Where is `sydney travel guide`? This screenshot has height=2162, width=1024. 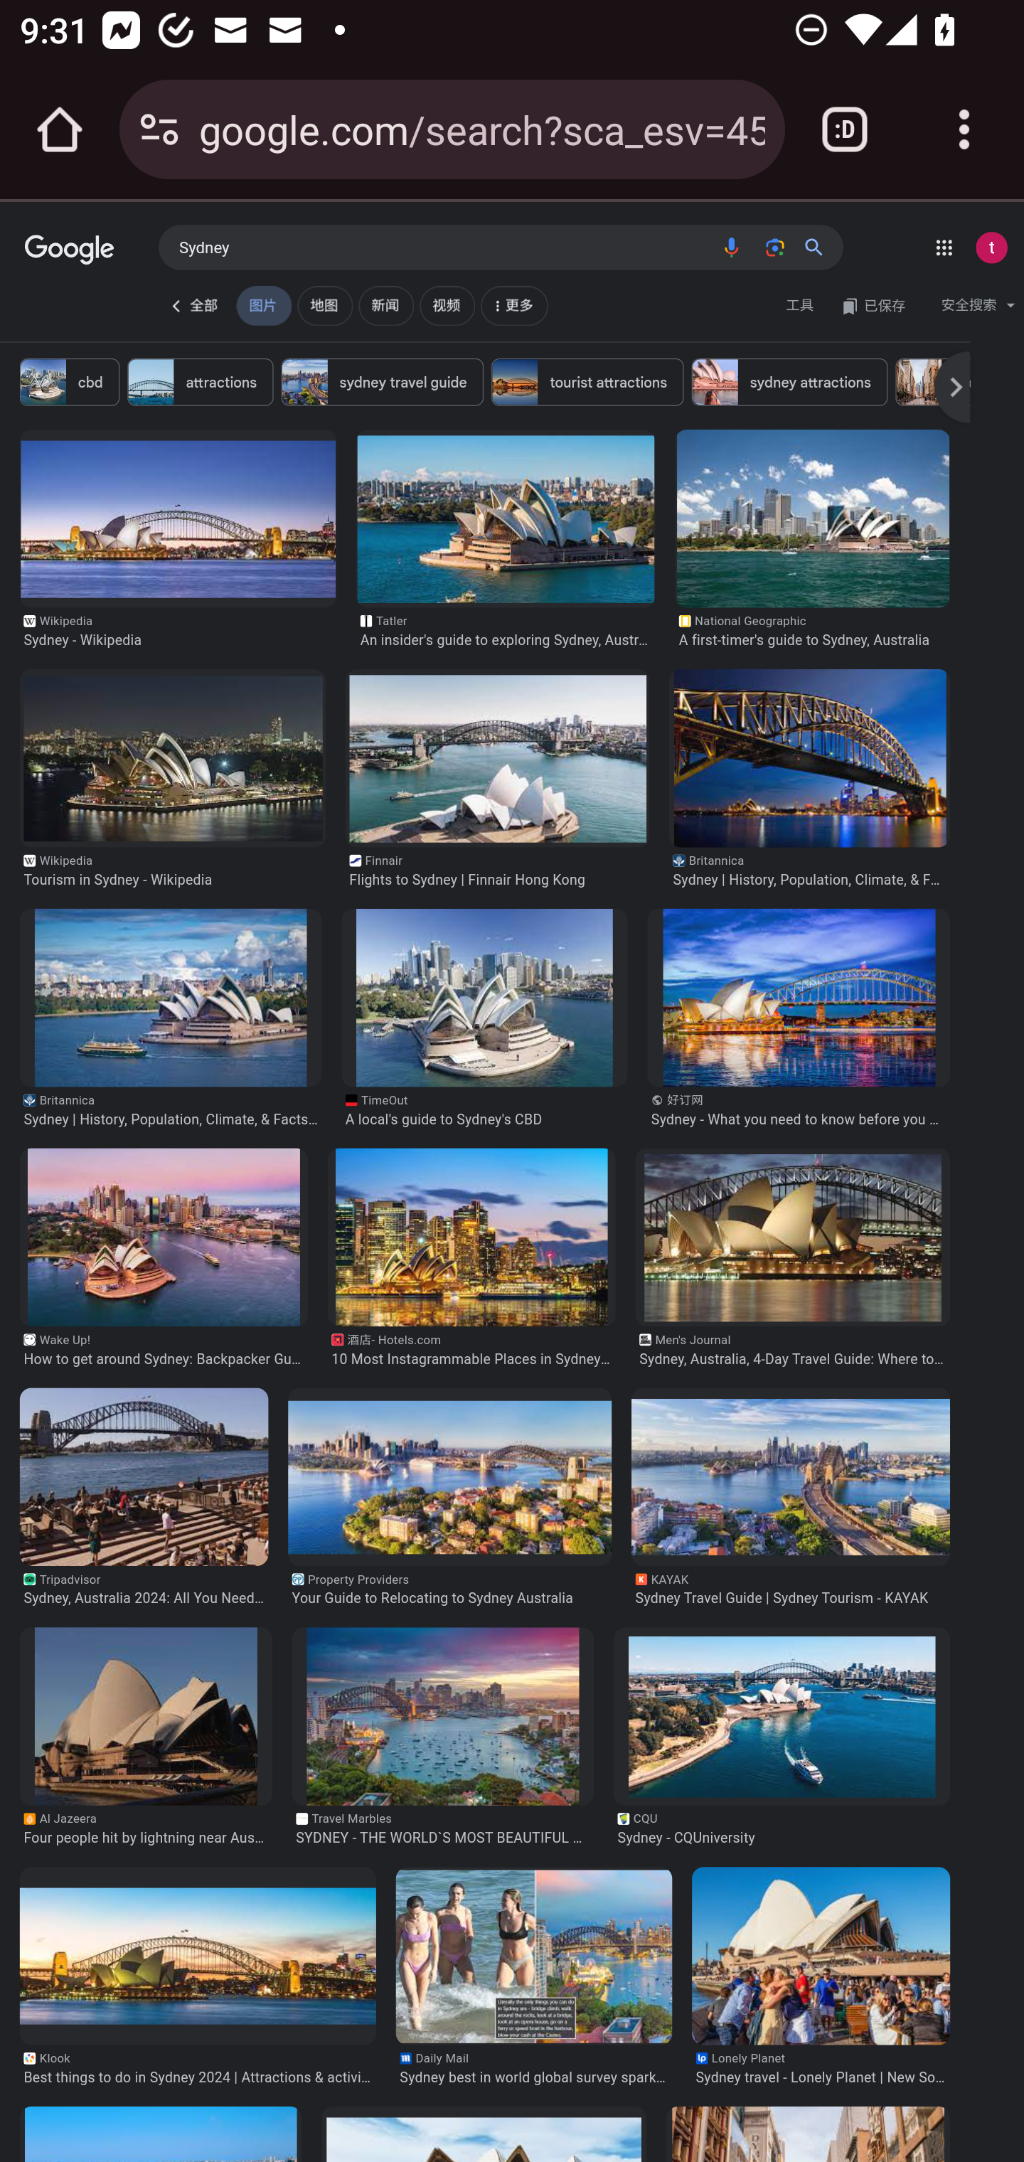
sydney travel guide is located at coordinates (381, 381).